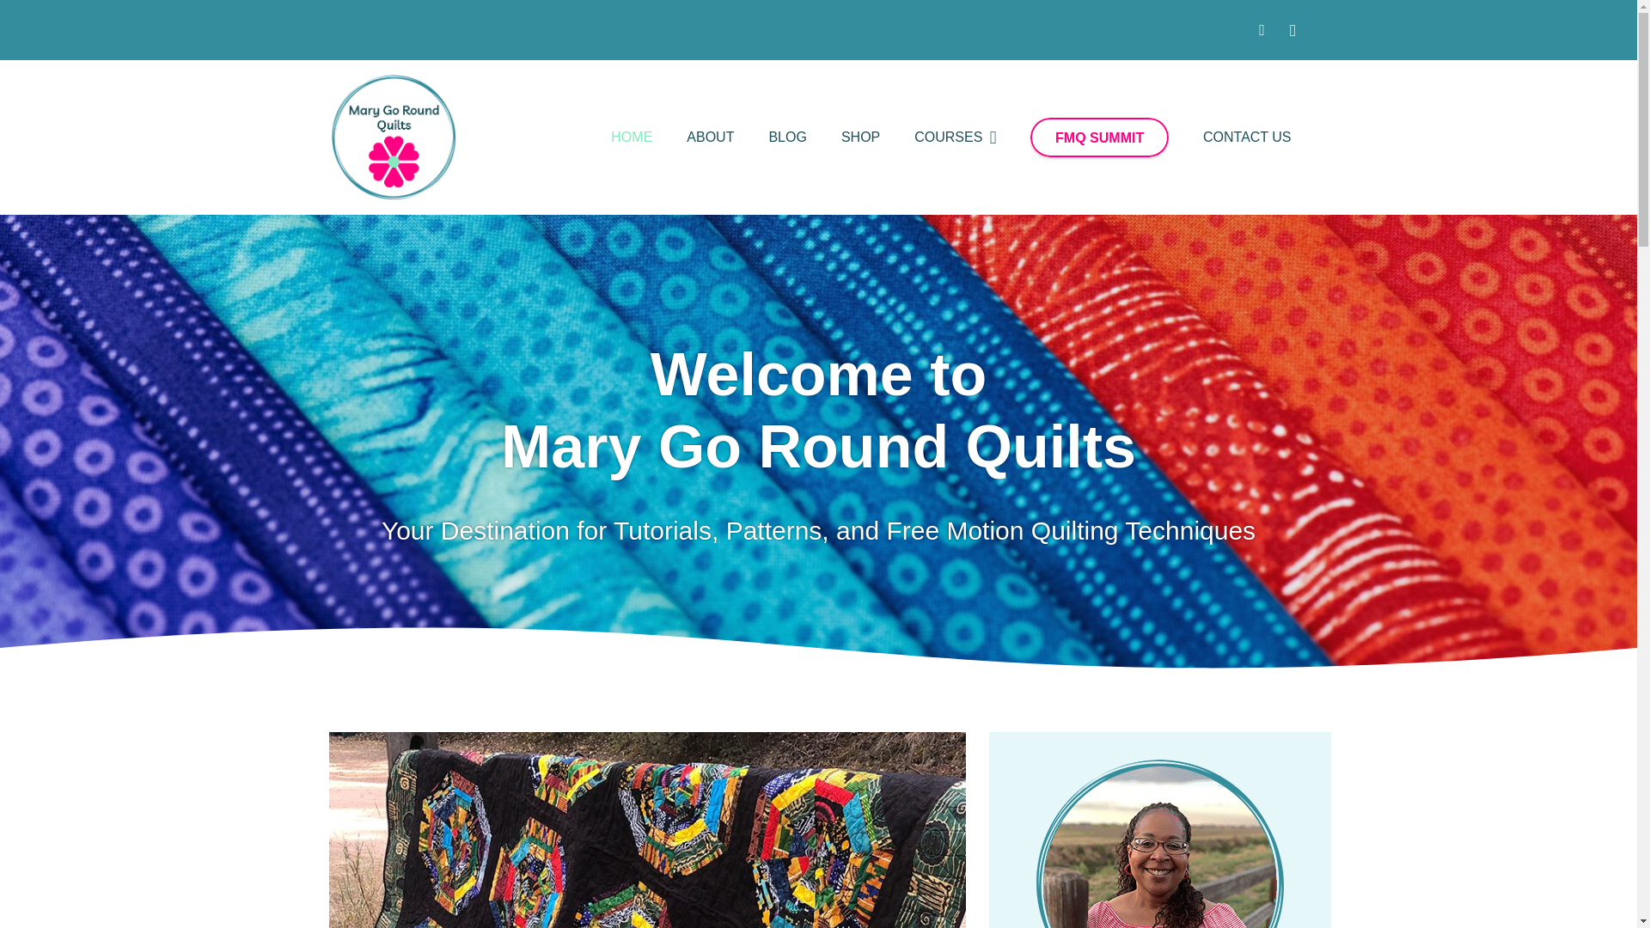  I want to click on COURSES, so click(955, 137).